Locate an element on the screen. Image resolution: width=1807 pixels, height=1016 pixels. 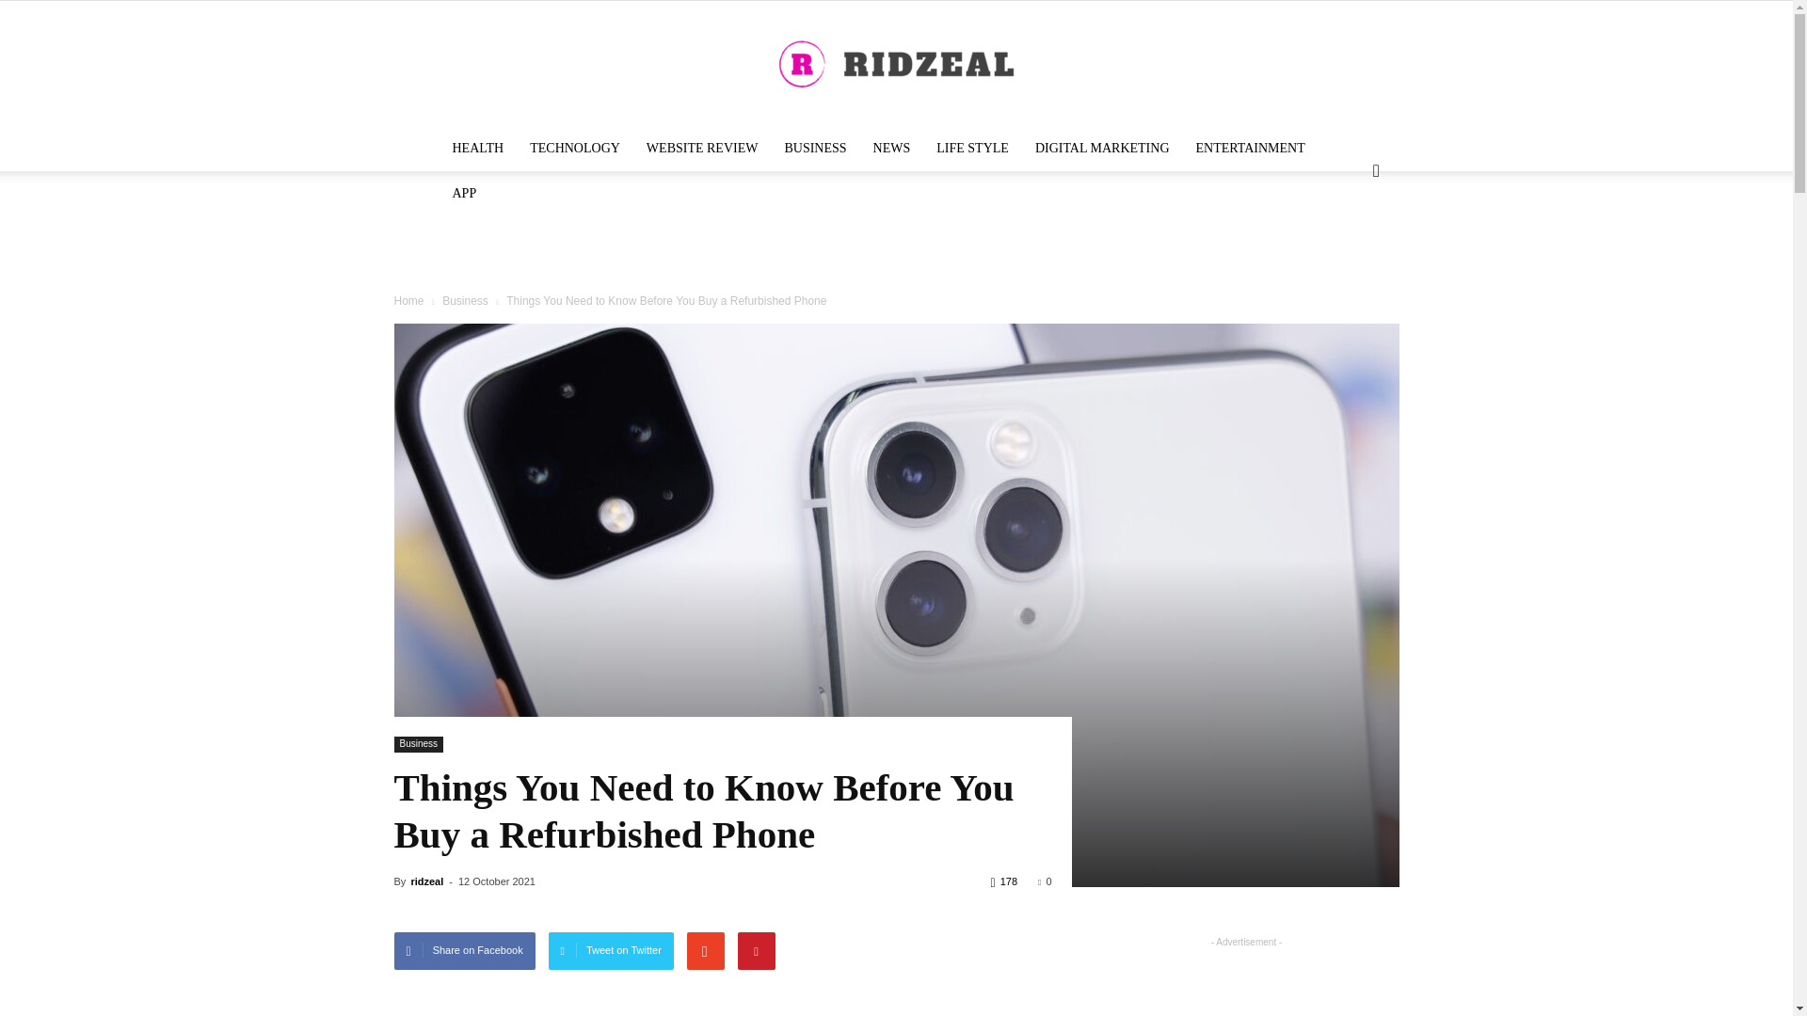
Advertisement is located at coordinates (895, 235).